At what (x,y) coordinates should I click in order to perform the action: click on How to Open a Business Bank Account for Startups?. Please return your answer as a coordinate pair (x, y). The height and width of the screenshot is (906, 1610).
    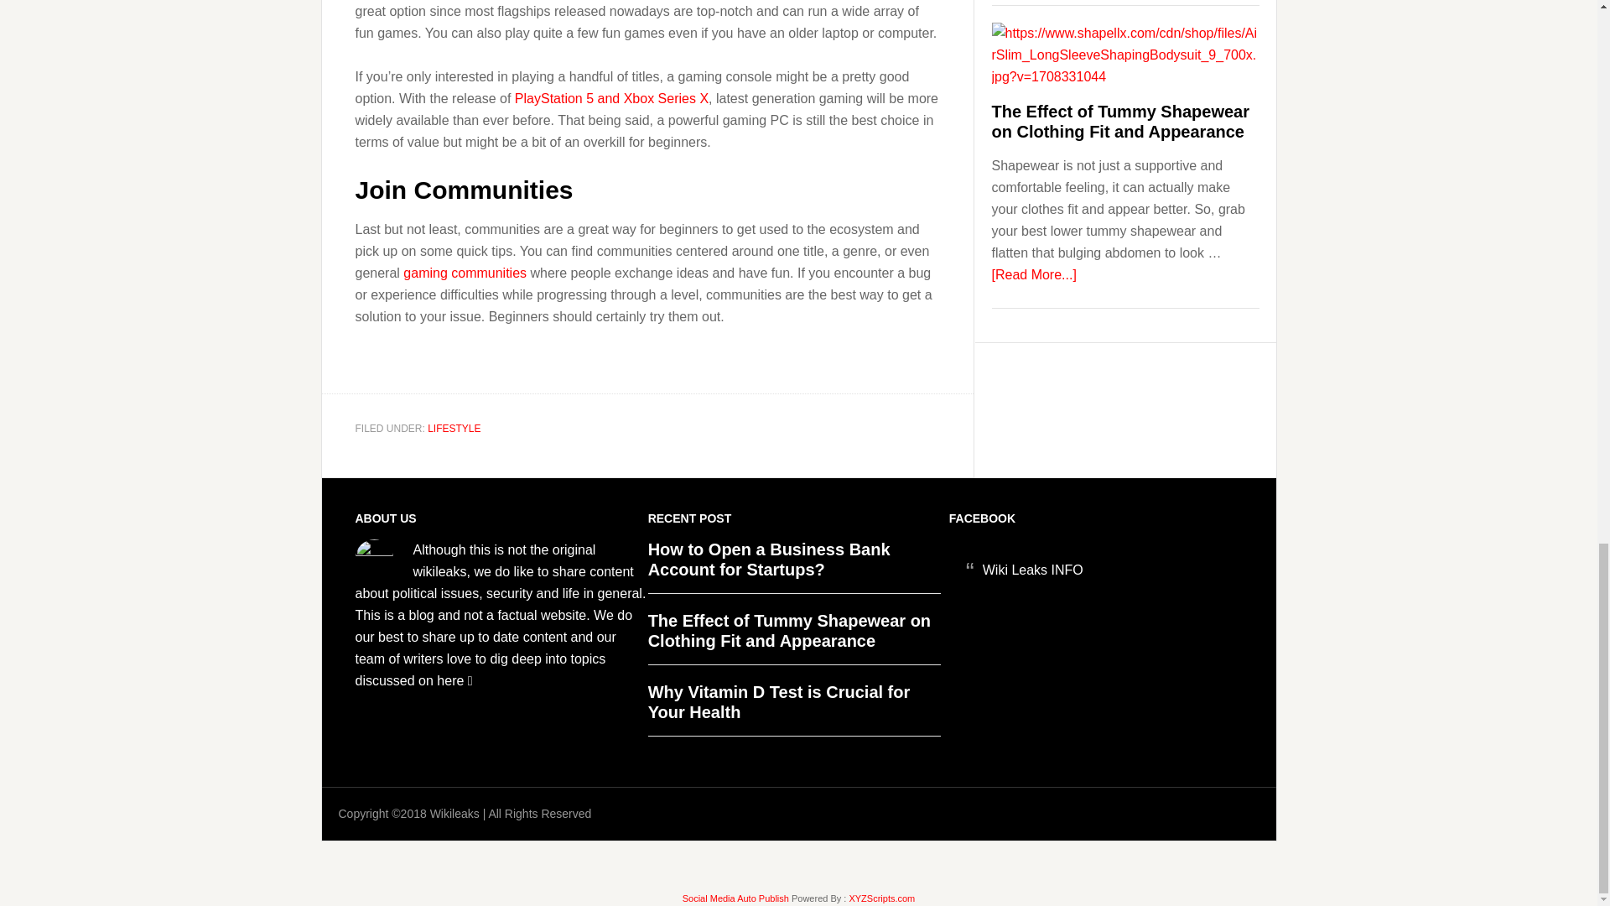
    Looking at the image, I should click on (769, 559).